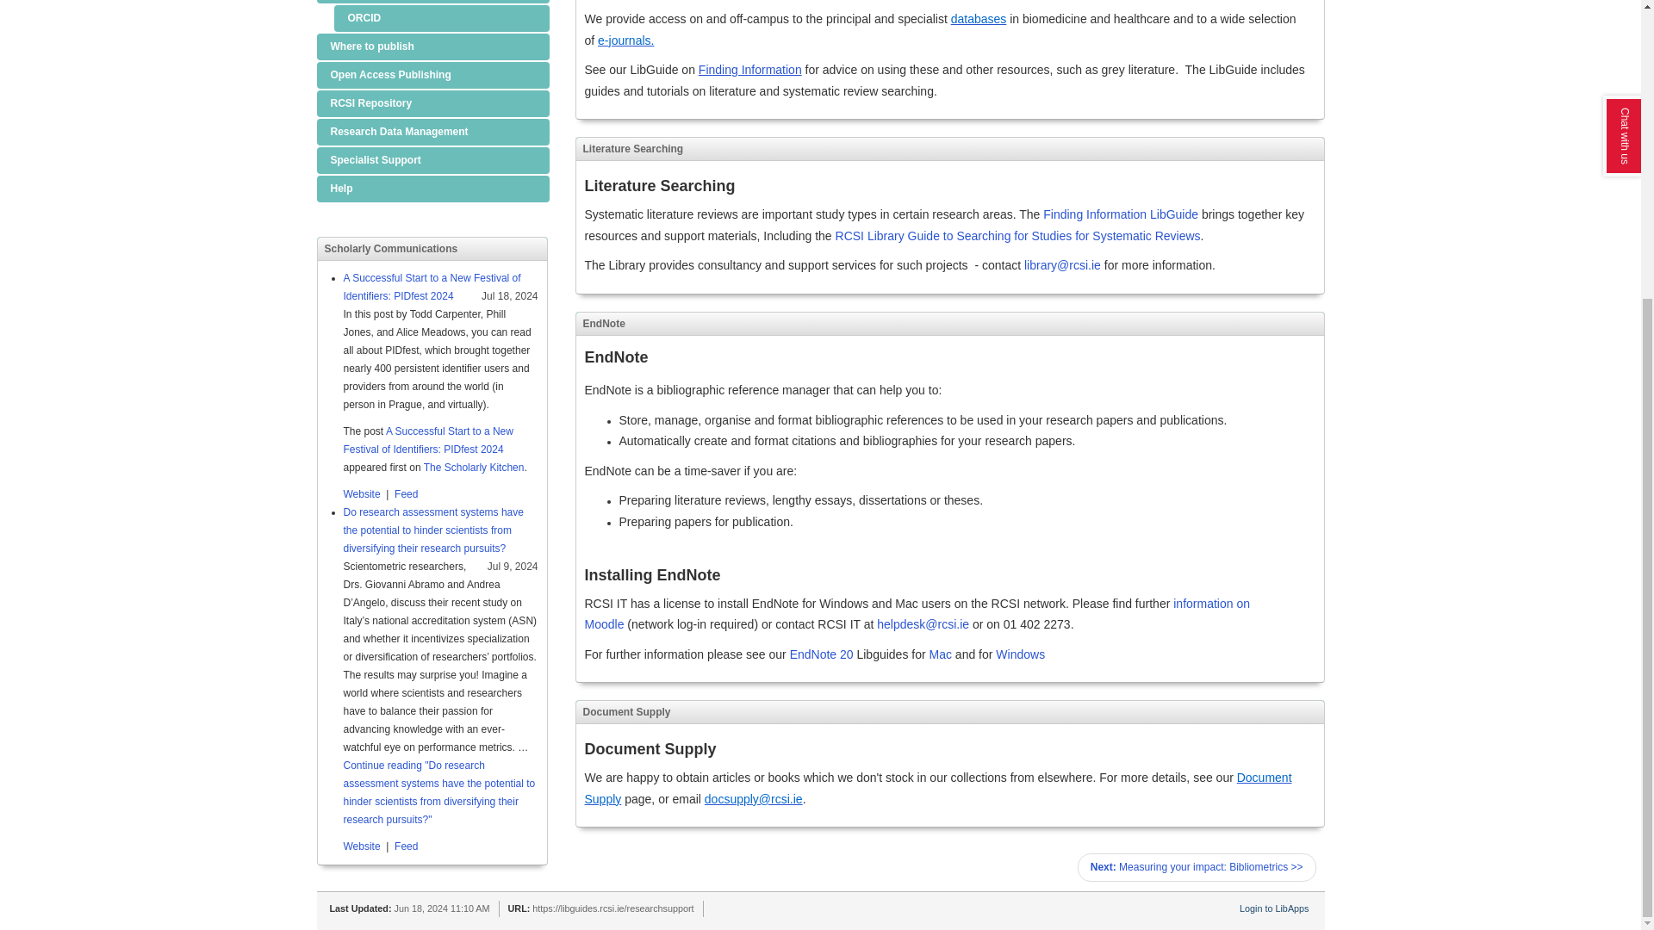  What do you see at coordinates (432, 189) in the screenshot?
I see `Help` at bounding box center [432, 189].